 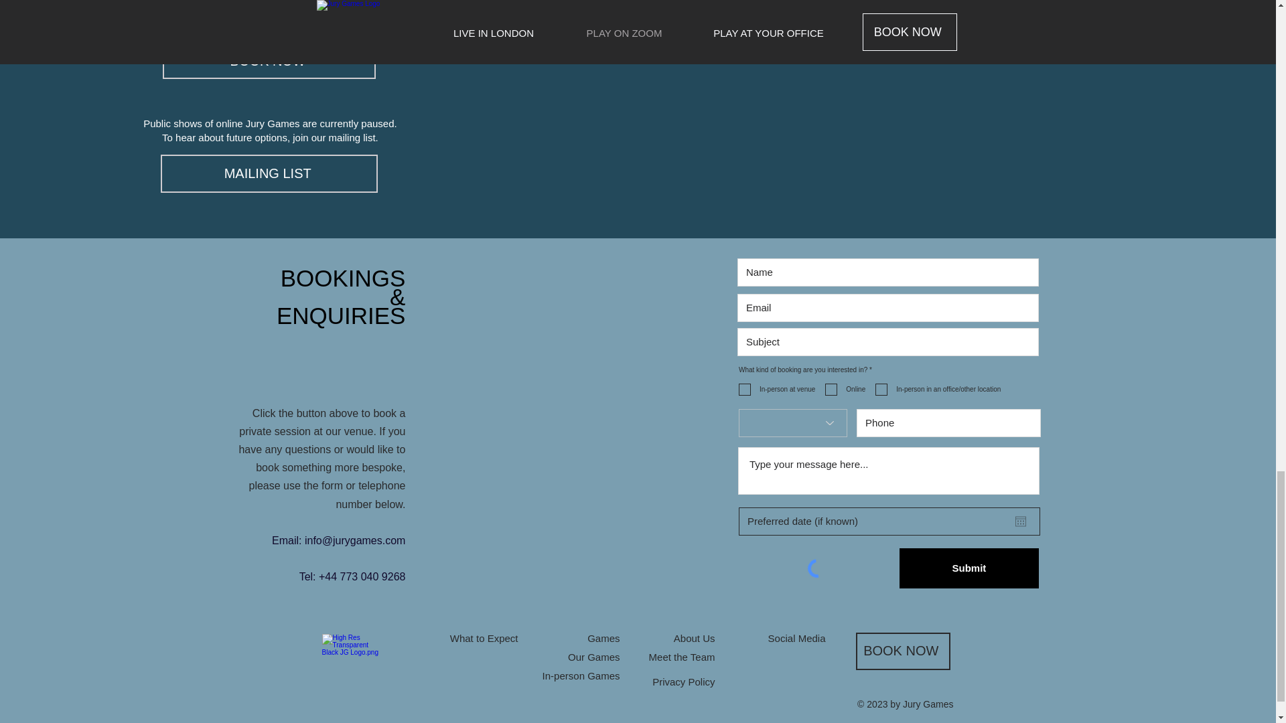 What do you see at coordinates (269, 174) in the screenshot?
I see `MAILING LIST` at bounding box center [269, 174].